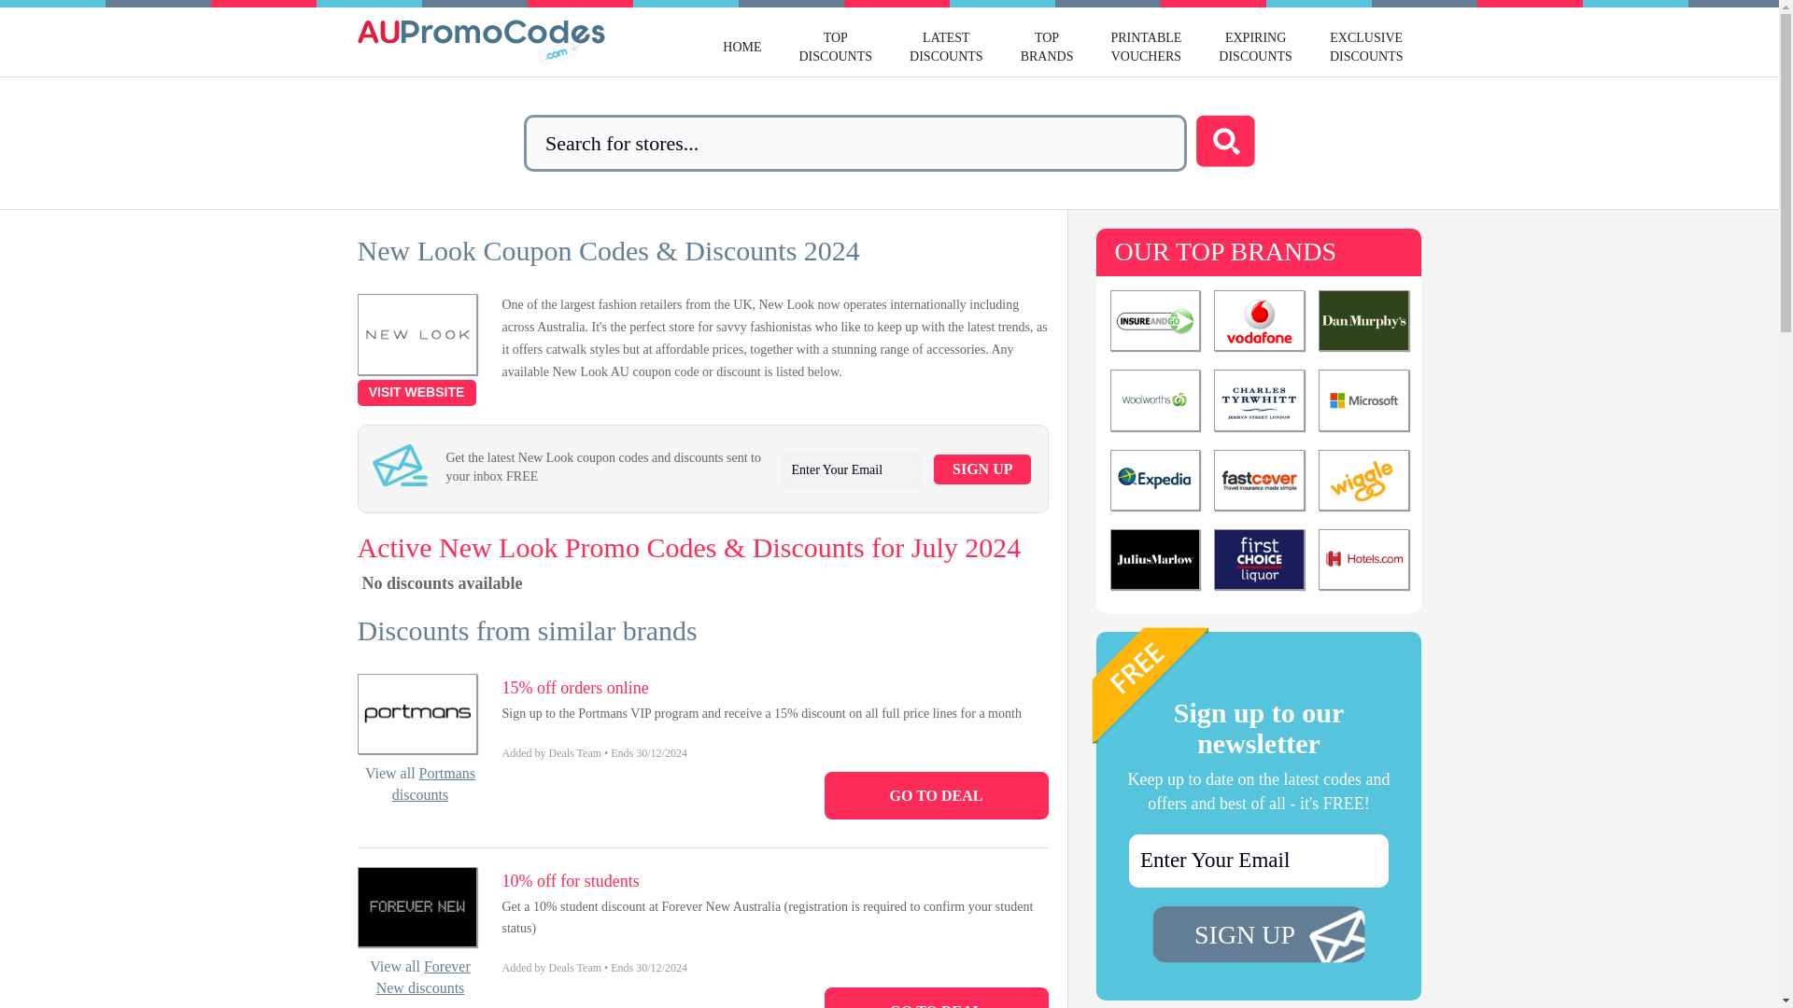  I want to click on VISIT WEBSITE, so click(835, 47).